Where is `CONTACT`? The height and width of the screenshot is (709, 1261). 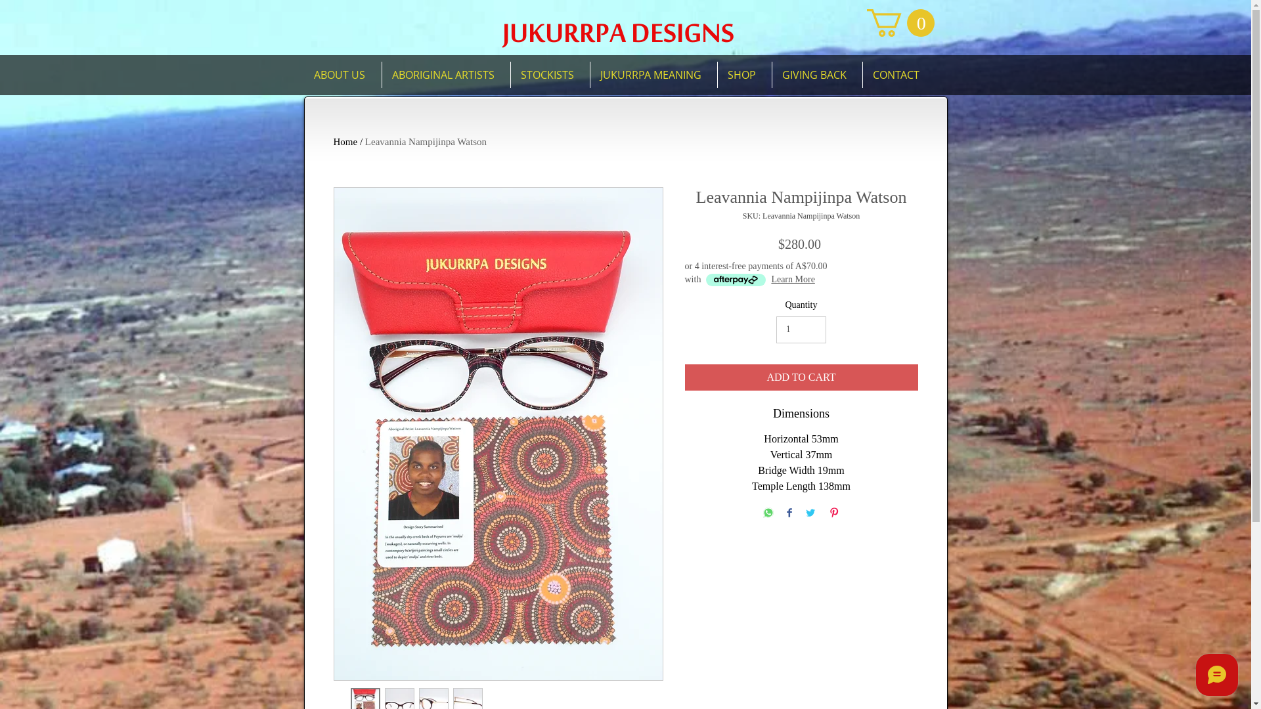 CONTACT is located at coordinates (899, 75).